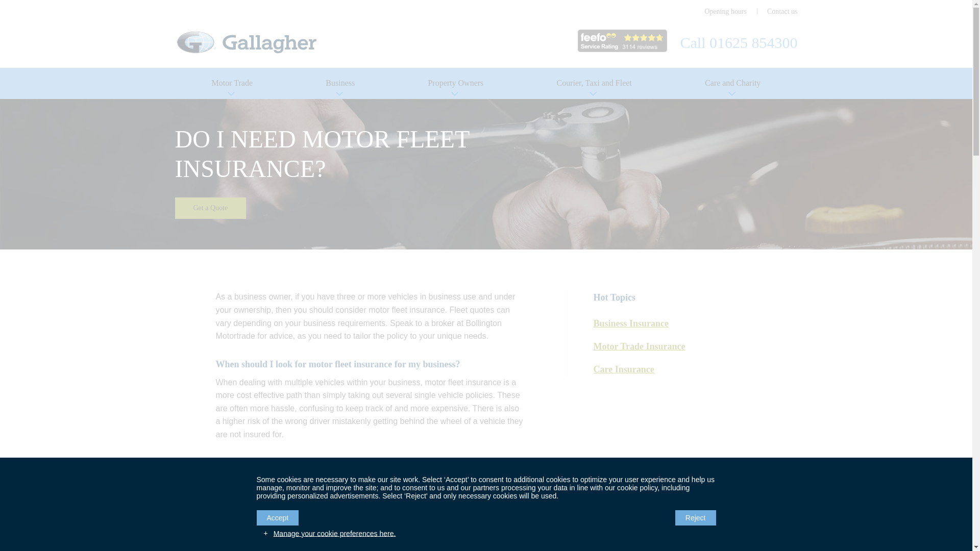 This screenshot has width=980, height=551. Describe the element at coordinates (726, 11) in the screenshot. I see `Opening hours` at that location.